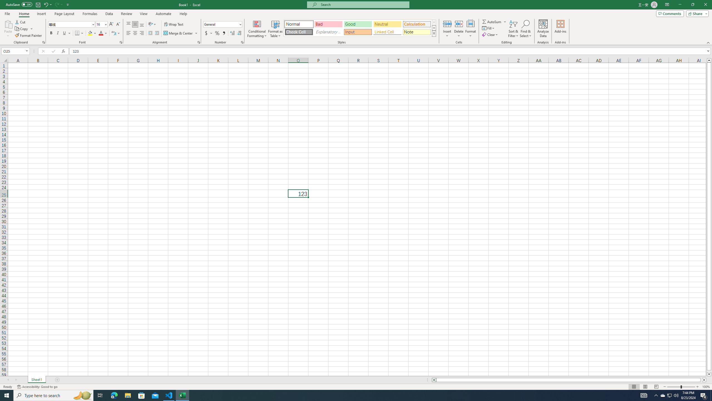 This screenshot has width=712, height=401. What do you see at coordinates (242, 42) in the screenshot?
I see `Format Cell Number` at bounding box center [242, 42].